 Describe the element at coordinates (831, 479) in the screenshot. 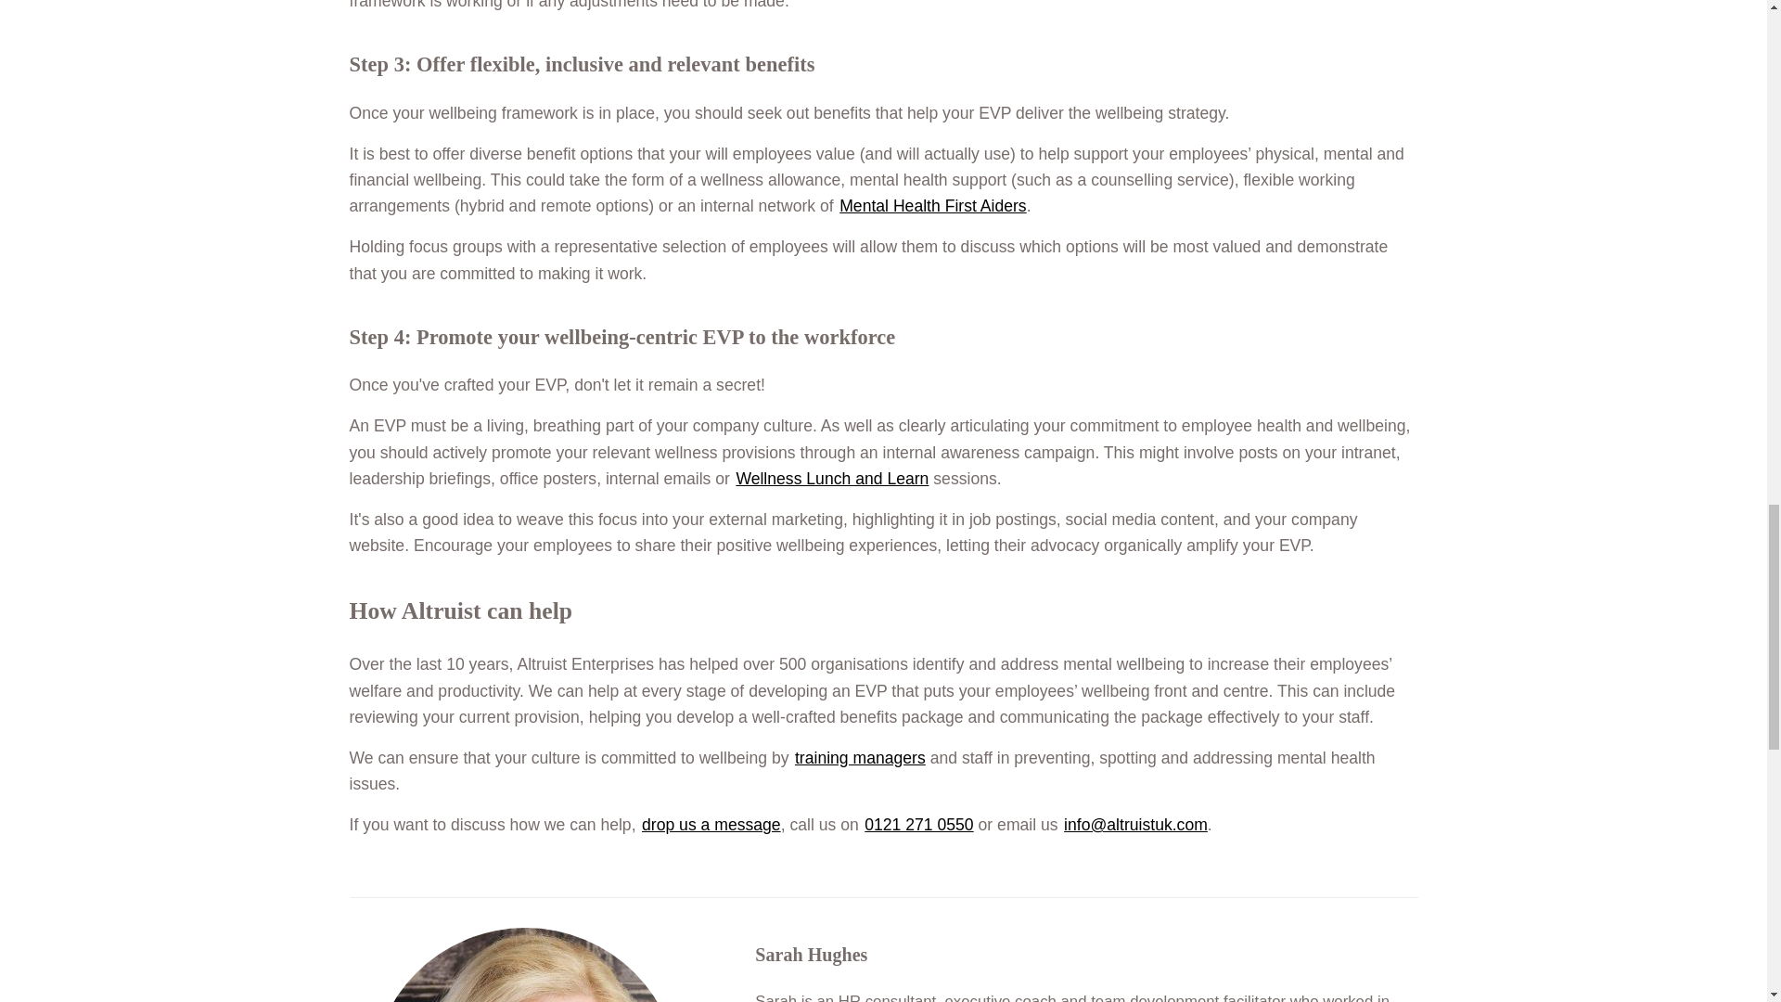

I see `Wellness Lunch and Learn` at that location.